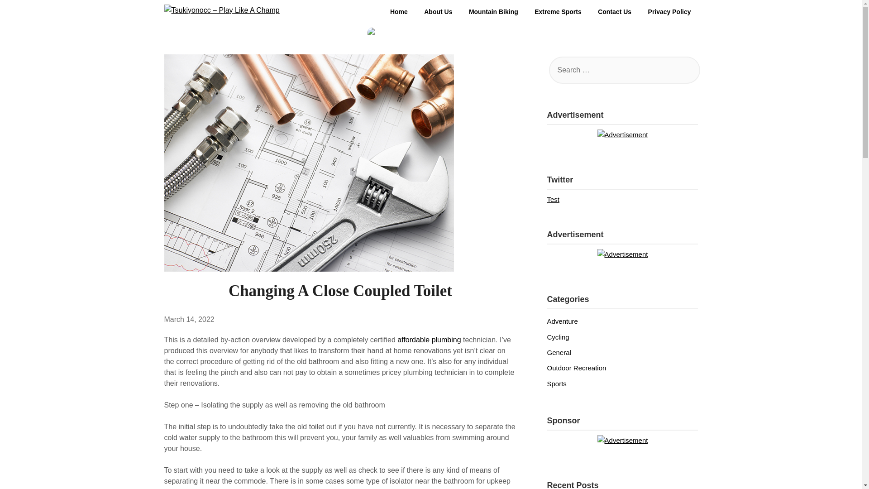 This screenshot has height=489, width=869. I want to click on Cycling, so click(558, 337).